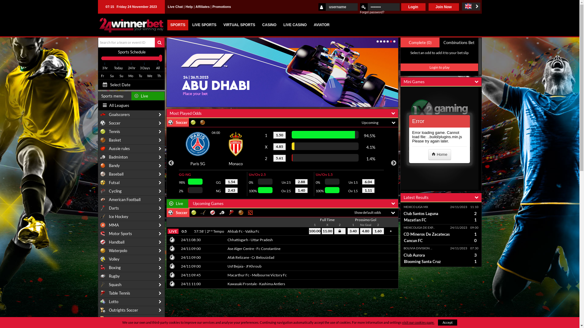 The image size is (584, 328). Describe the element at coordinates (131, 208) in the screenshot. I see `Darts` at that location.